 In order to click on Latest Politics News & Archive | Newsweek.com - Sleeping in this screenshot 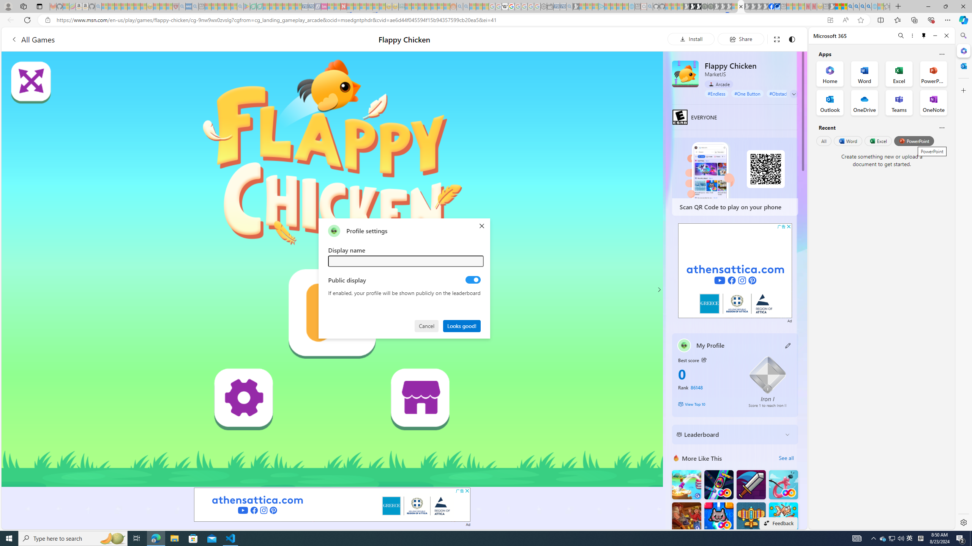, I will do `click(343, 6)`.